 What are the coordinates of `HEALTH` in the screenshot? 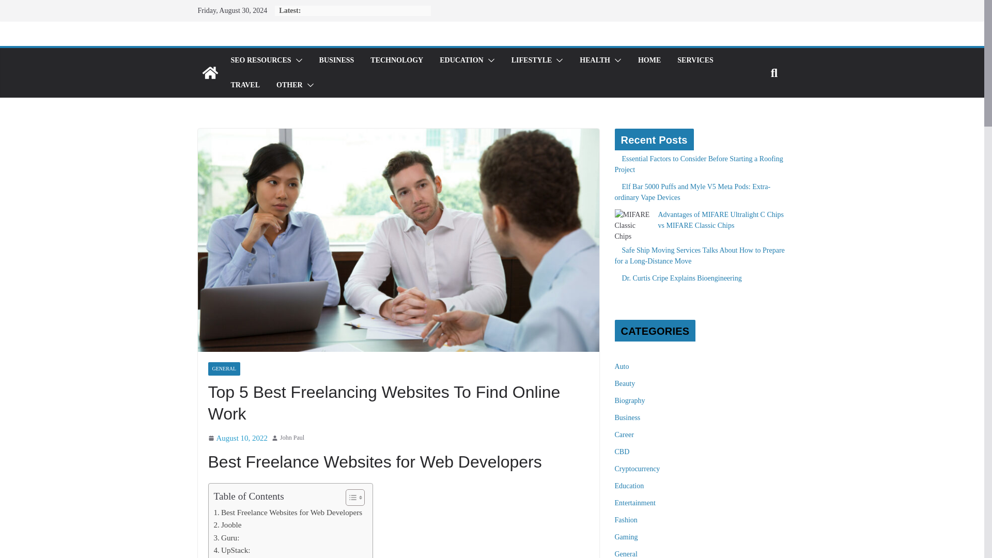 It's located at (594, 60).